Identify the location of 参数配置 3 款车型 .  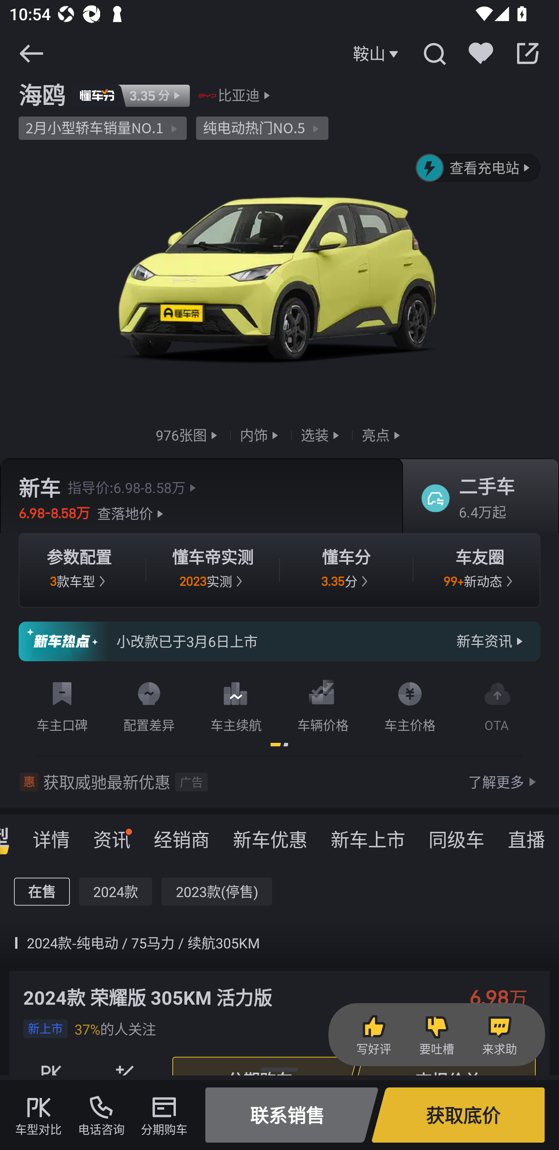
(79, 570).